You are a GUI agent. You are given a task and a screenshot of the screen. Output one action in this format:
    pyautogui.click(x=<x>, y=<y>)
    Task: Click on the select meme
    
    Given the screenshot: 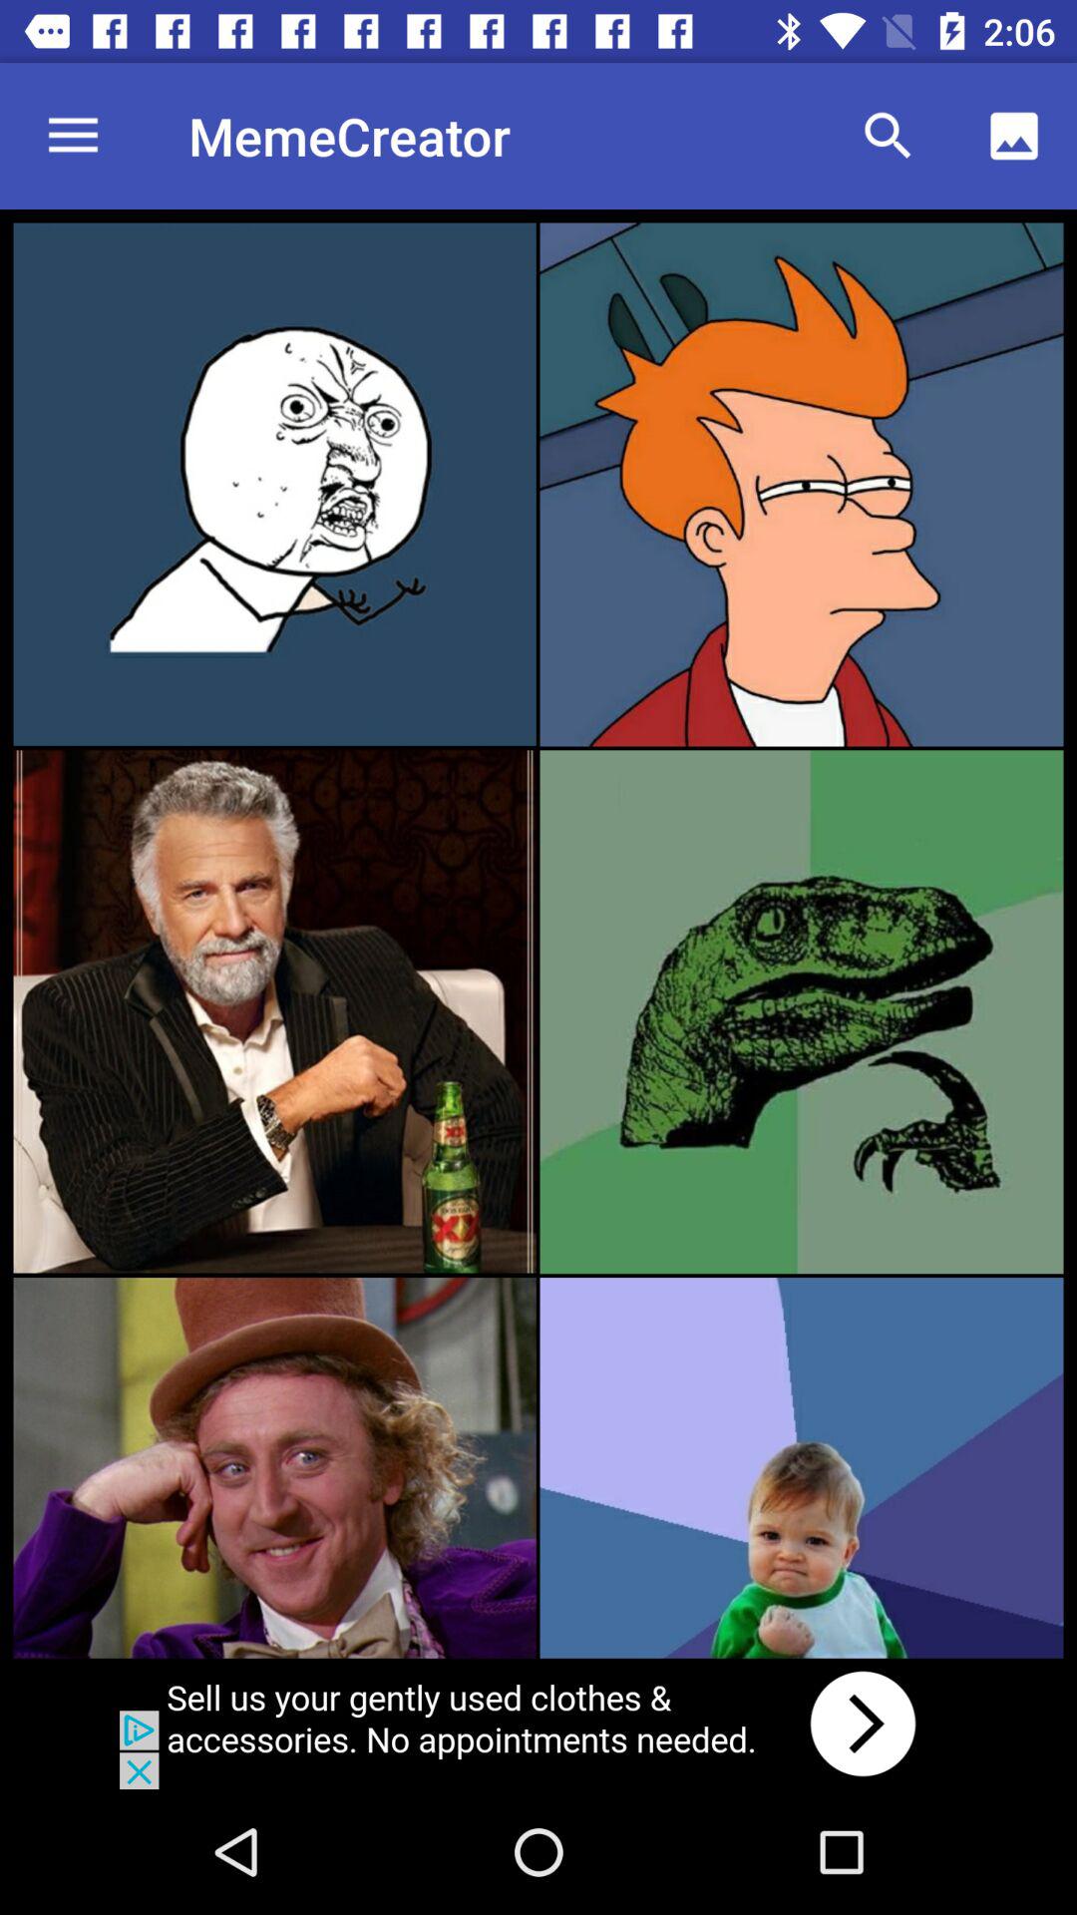 What is the action you would take?
    pyautogui.click(x=274, y=484)
    